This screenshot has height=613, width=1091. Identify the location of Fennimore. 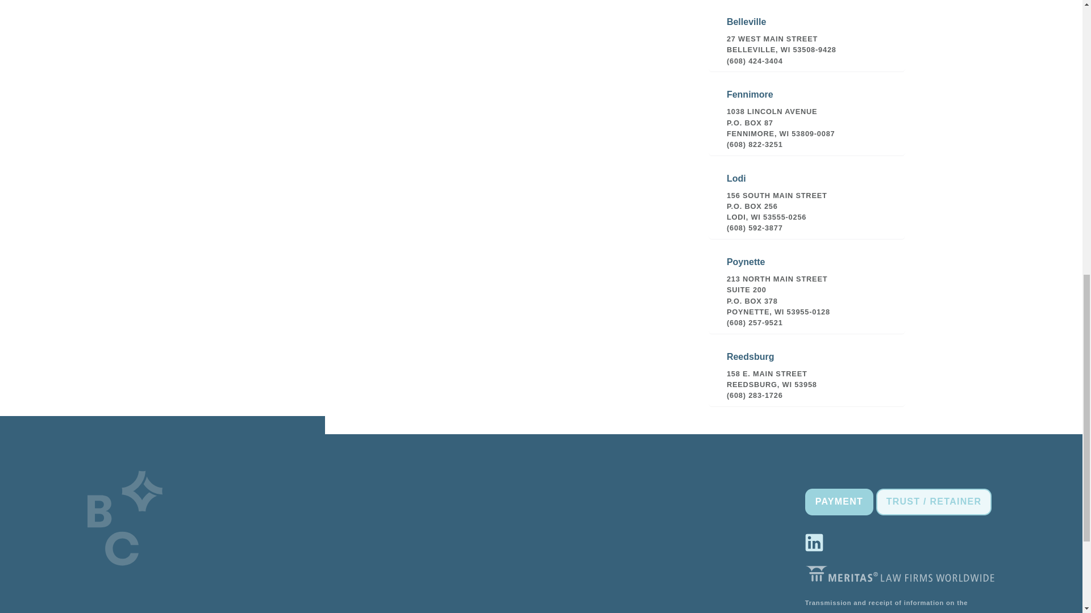
(807, 115).